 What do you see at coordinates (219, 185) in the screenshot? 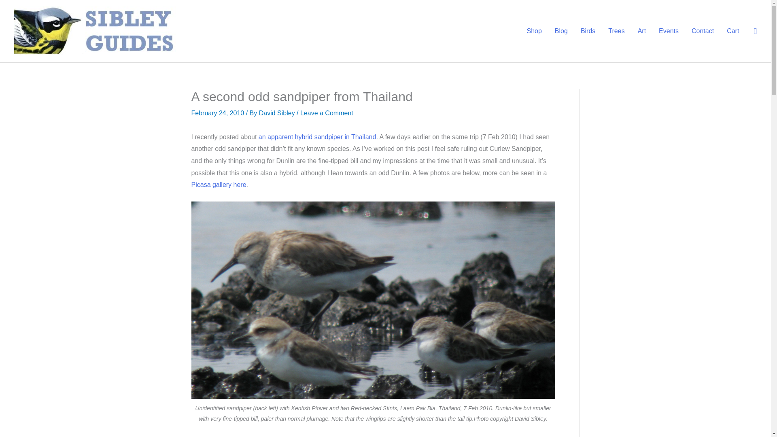
I see `Picasa gallery here` at bounding box center [219, 185].